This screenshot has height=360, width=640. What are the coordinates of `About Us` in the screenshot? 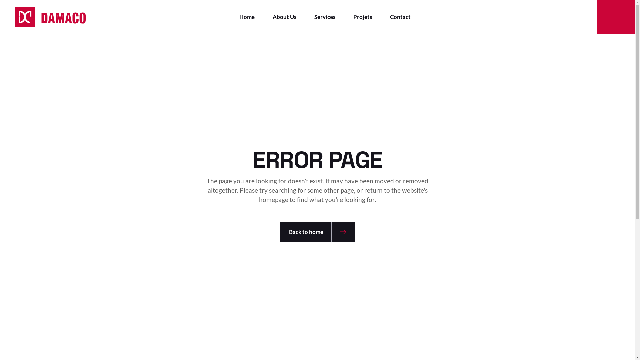 It's located at (285, 17).